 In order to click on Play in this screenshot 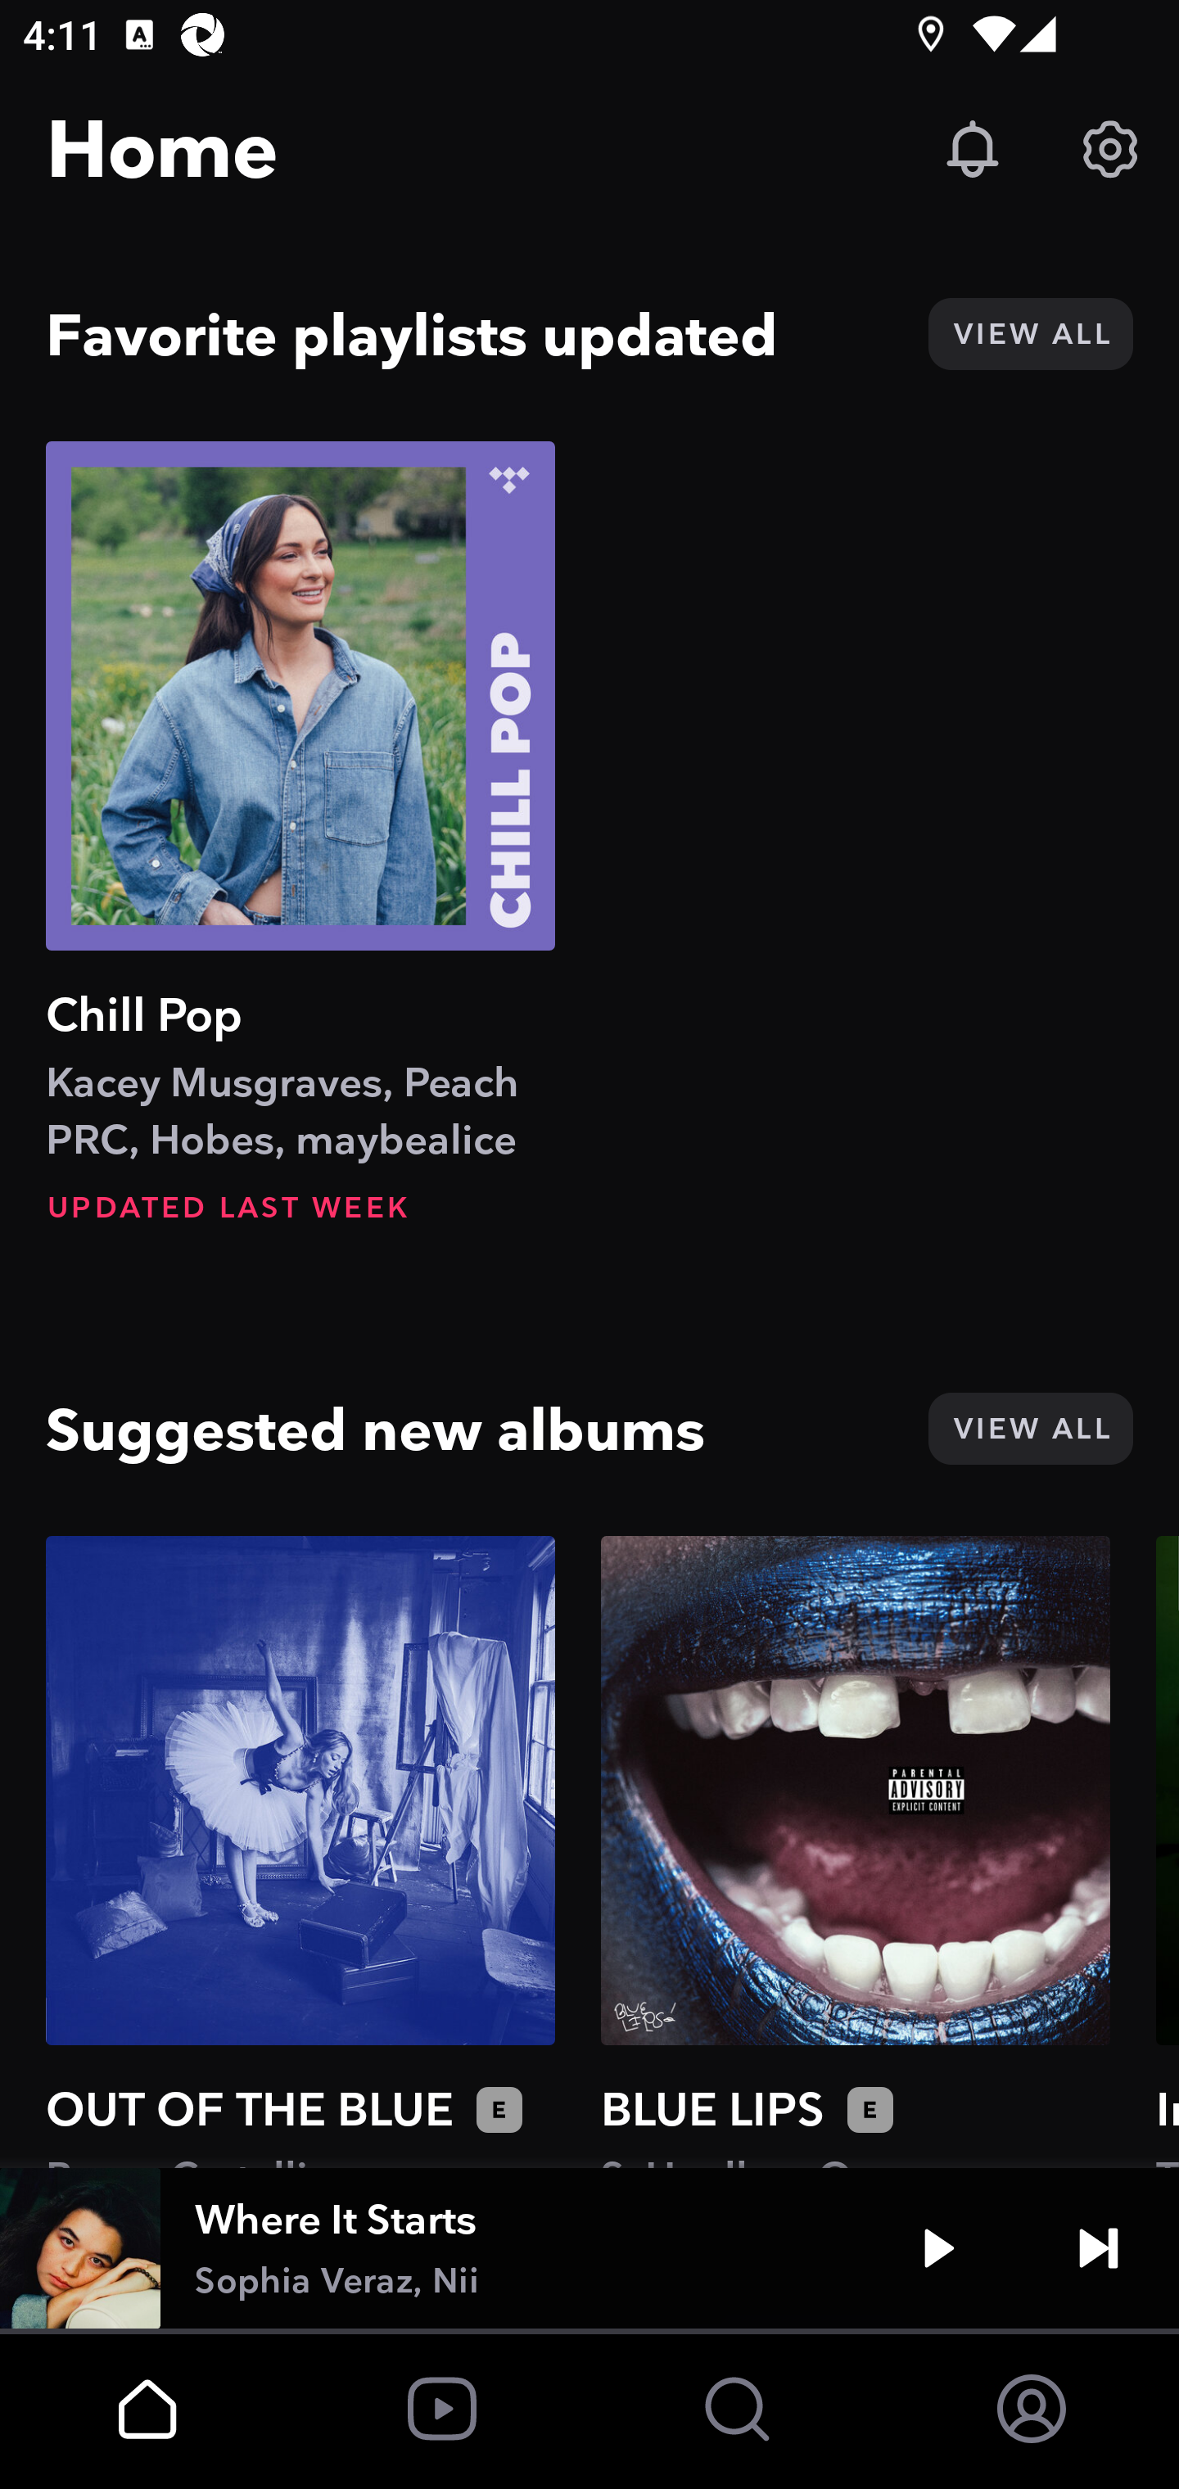, I will do `click(938, 2248)`.